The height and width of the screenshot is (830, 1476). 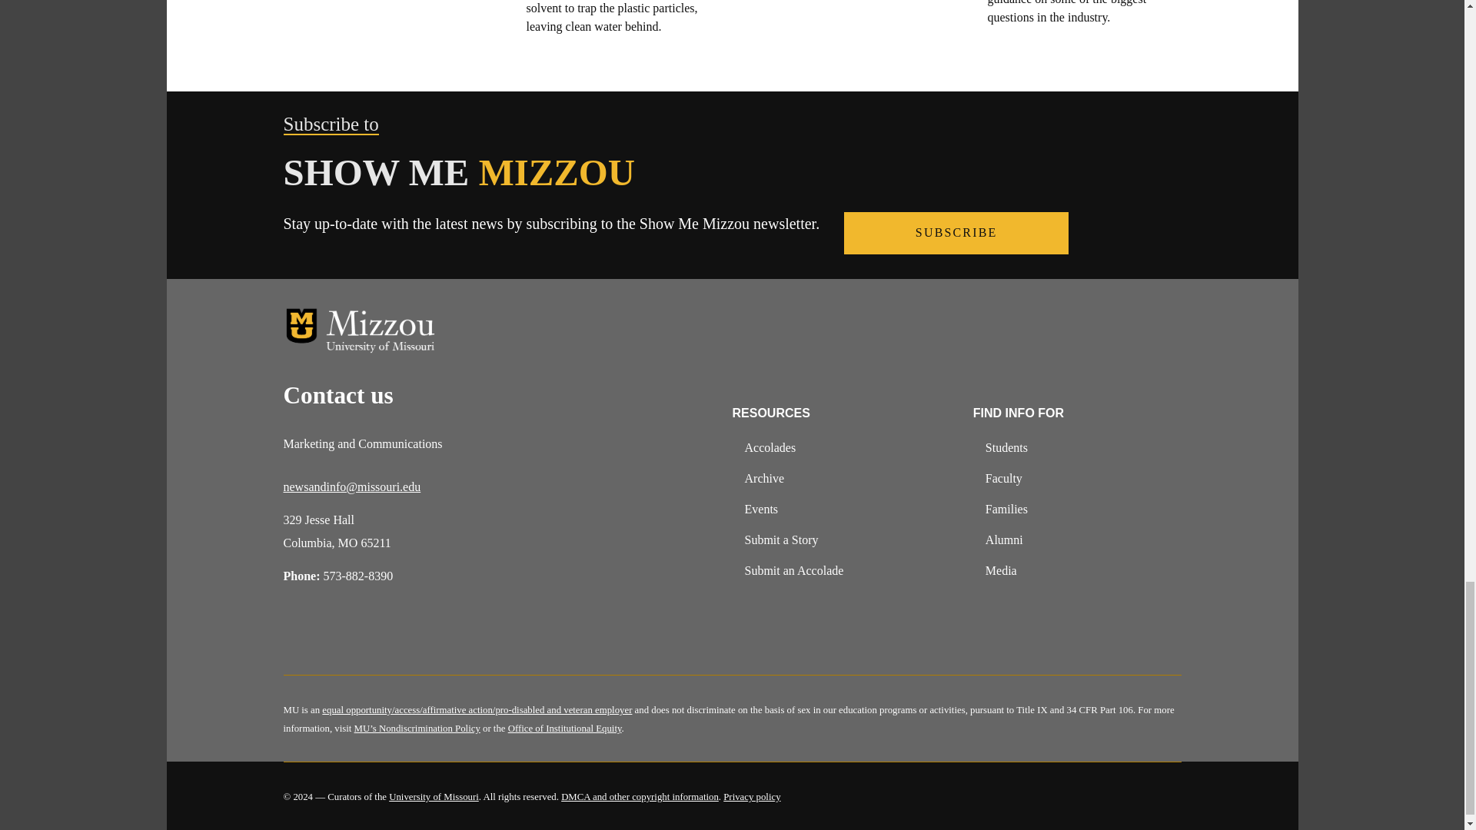 I want to click on Instagram, so click(x=377, y=636).